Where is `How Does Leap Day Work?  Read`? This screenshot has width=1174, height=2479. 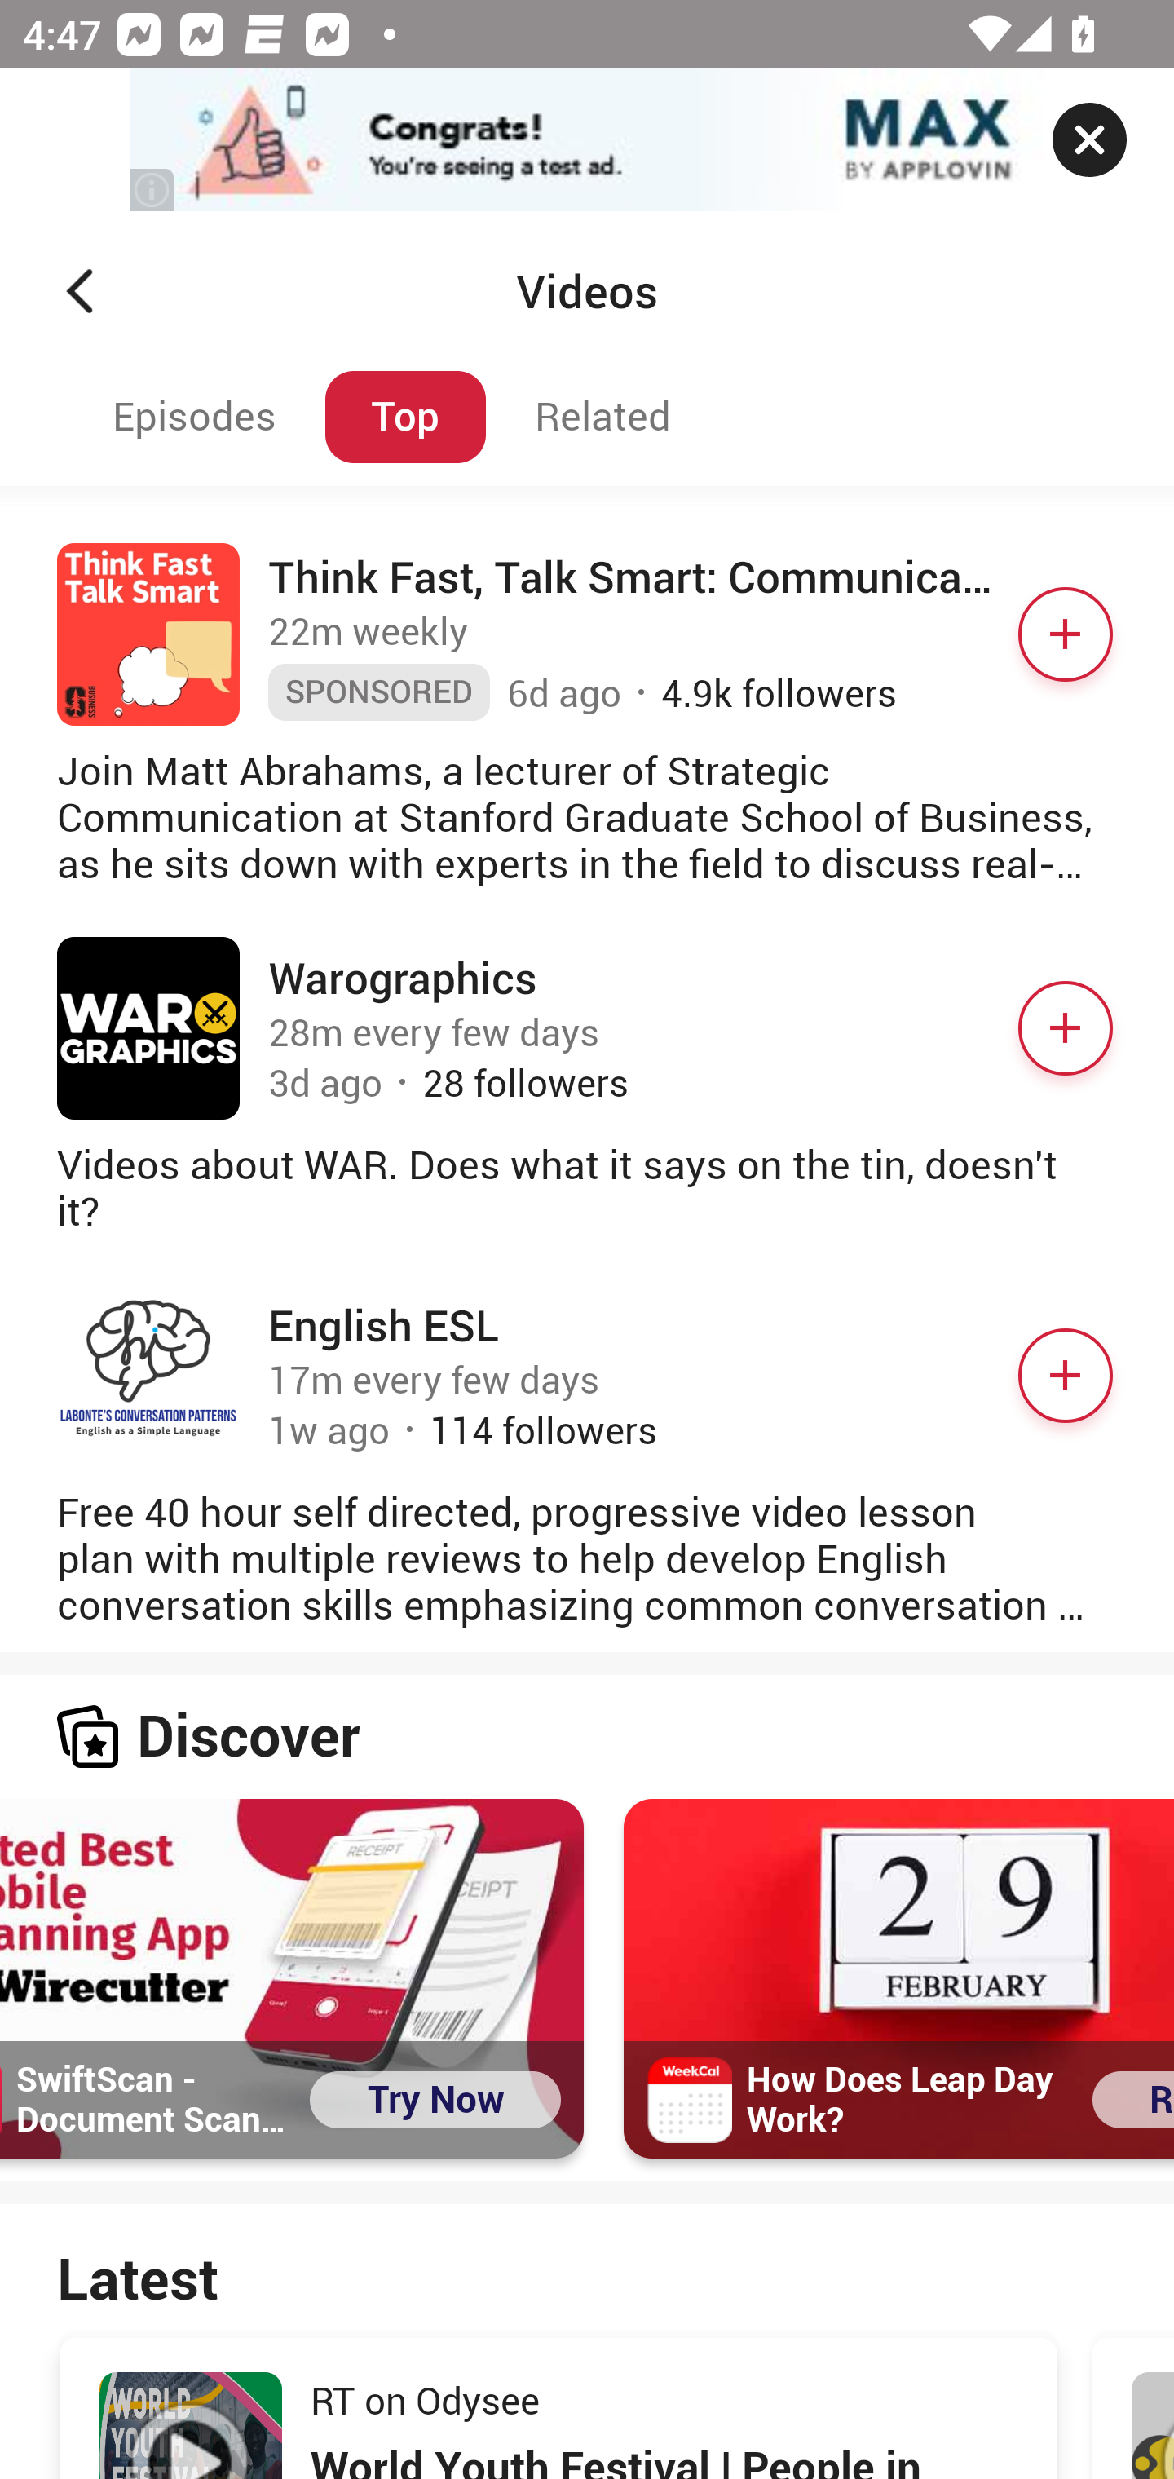
How Does Leap Day Work?  Read is located at coordinates (898, 1979).